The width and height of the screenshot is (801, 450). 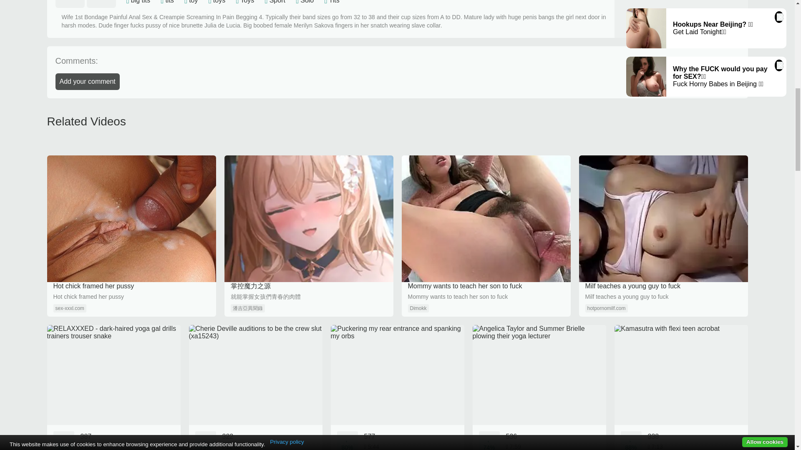 What do you see at coordinates (69, 4) in the screenshot?
I see `Like!` at bounding box center [69, 4].